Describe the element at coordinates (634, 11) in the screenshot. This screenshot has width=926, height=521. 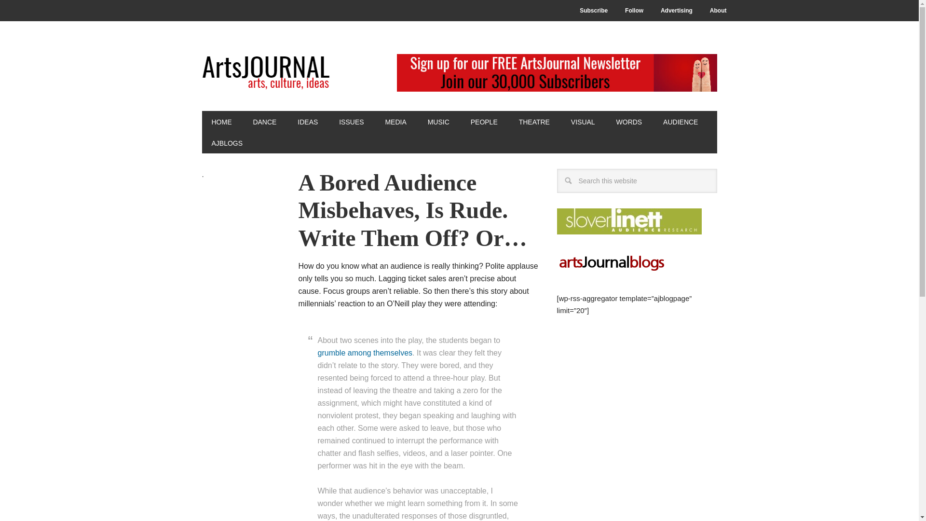
I see `Follow` at that location.